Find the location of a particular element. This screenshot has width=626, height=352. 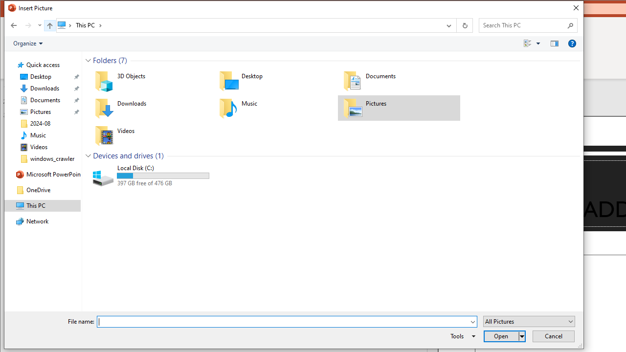

Previous Locations is located at coordinates (448, 25).